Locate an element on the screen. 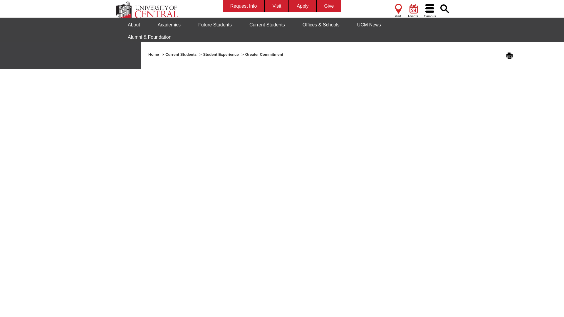 This screenshot has height=317, width=564. Request More Information is located at coordinates (244, 6).